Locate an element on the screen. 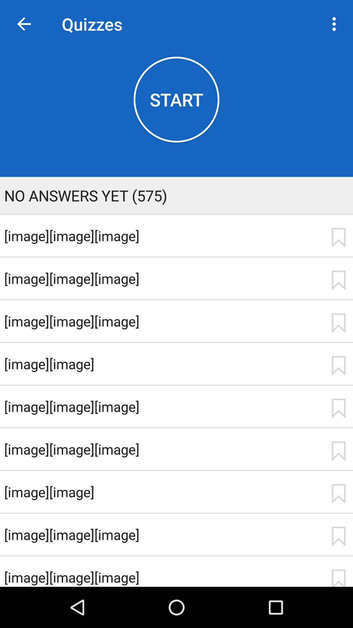  turn off item next to quizzes icon is located at coordinates (24, 24).